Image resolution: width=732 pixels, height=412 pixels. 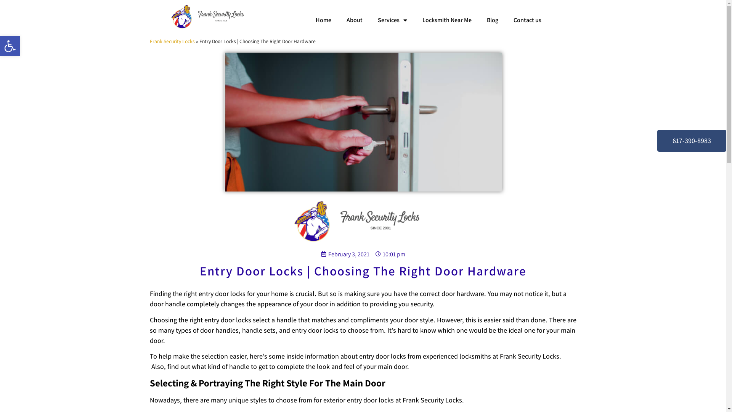 I want to click on About, so click(x=354, y=20).